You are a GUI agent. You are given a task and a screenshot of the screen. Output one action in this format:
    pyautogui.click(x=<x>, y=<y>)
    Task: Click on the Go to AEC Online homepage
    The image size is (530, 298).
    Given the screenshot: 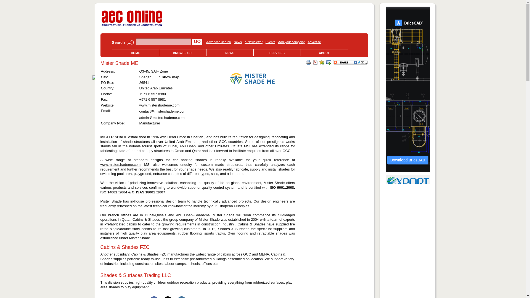 What is the action you would take?
    pyautogui.click(x=132, y=26)
    